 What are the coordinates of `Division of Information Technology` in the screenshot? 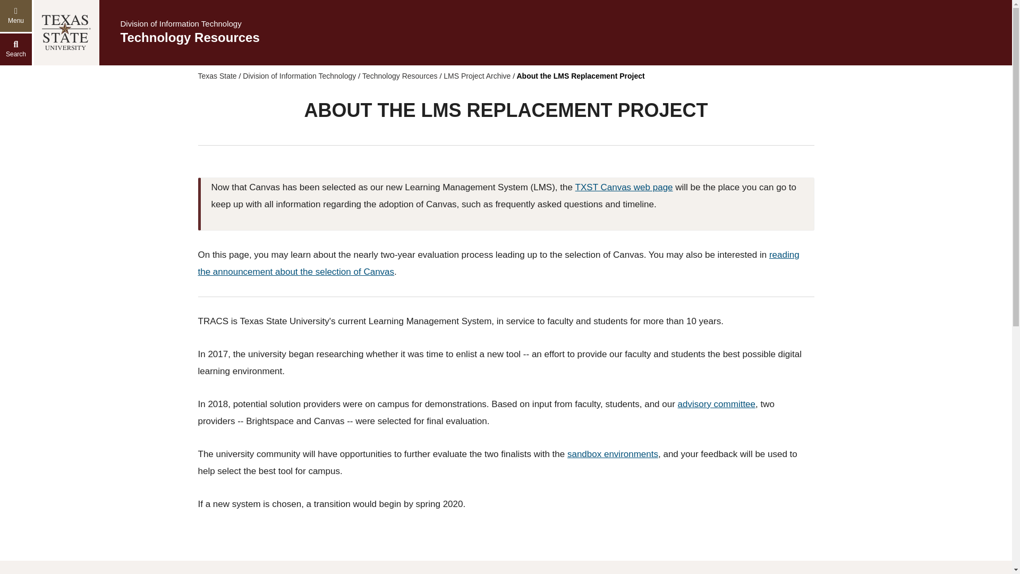 It's located at (181, 23).